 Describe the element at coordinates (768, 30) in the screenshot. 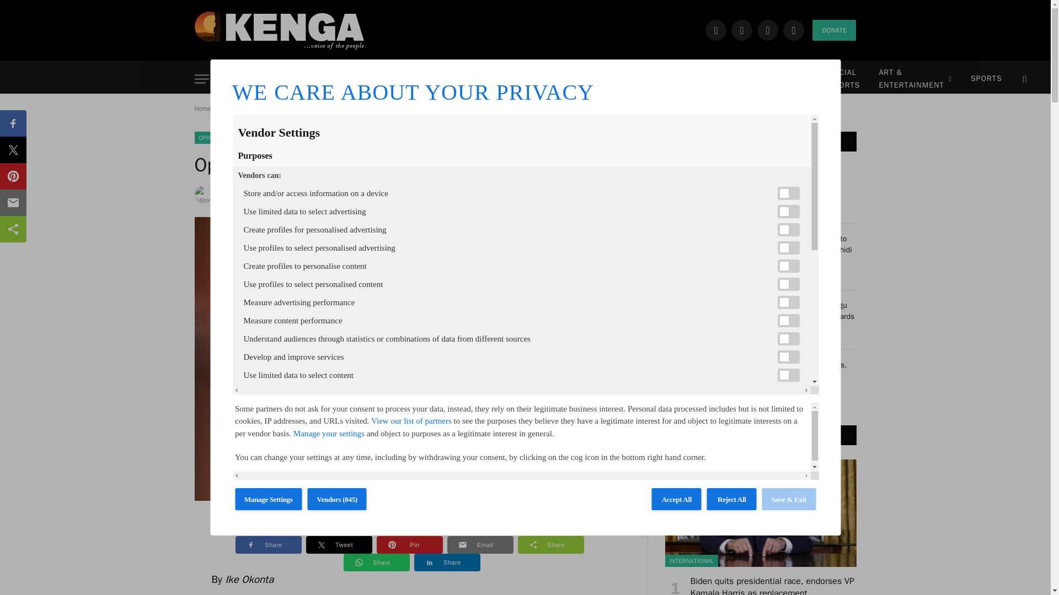

I see `Instagram` at that location.